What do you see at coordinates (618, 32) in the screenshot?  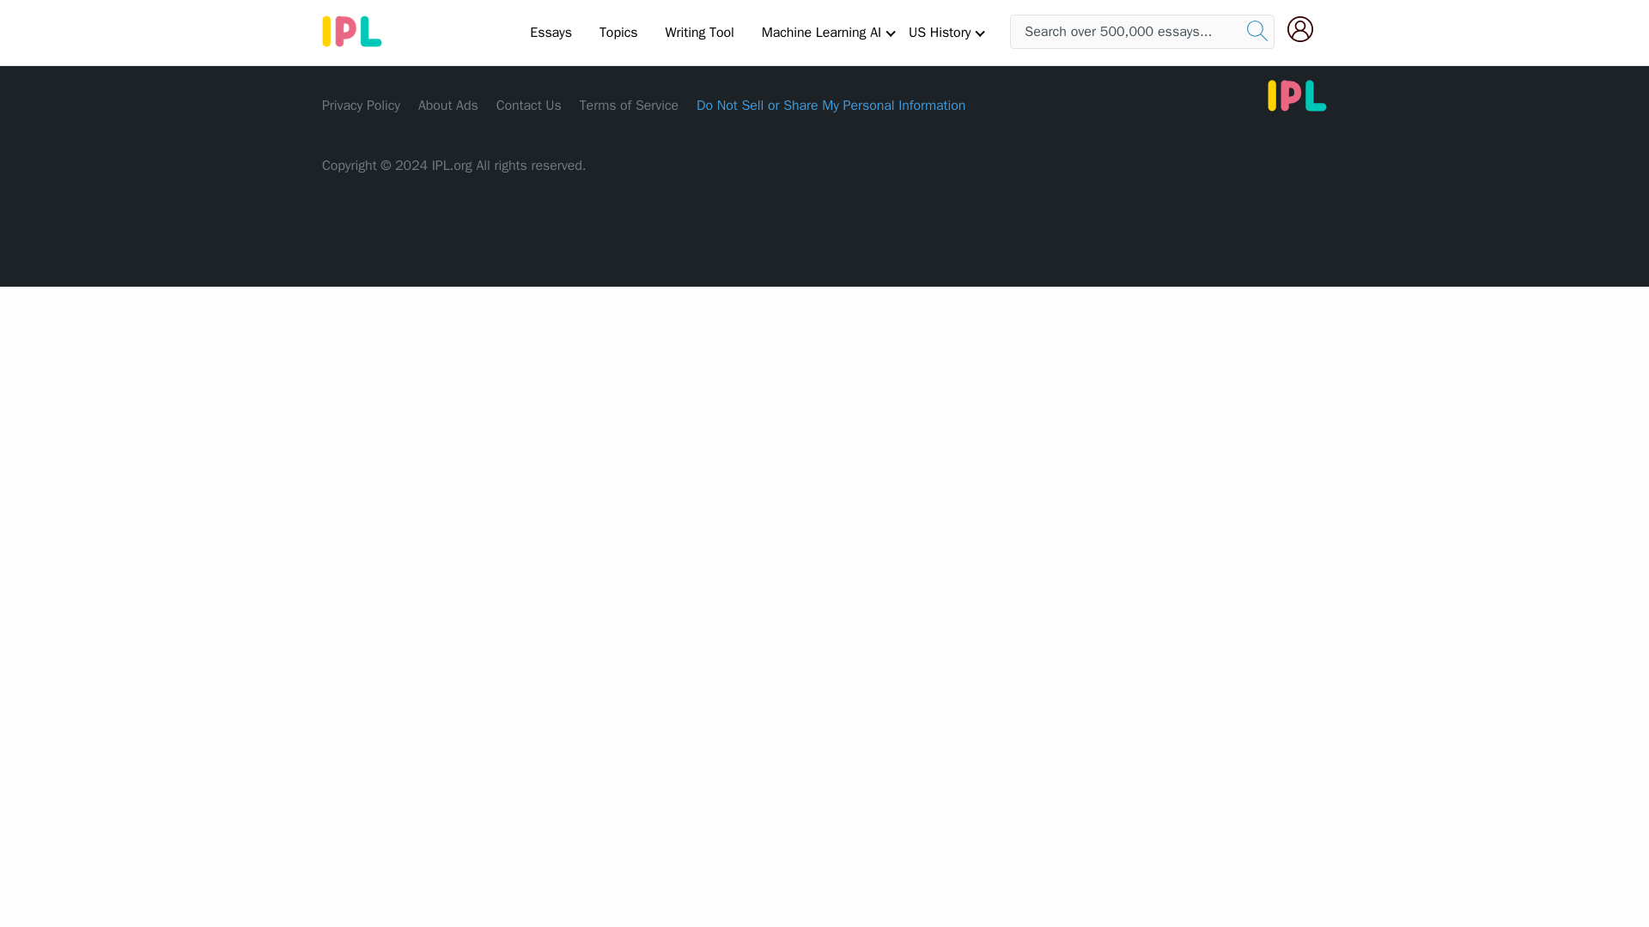 I see `Topics` at bounding box center [618, 32].